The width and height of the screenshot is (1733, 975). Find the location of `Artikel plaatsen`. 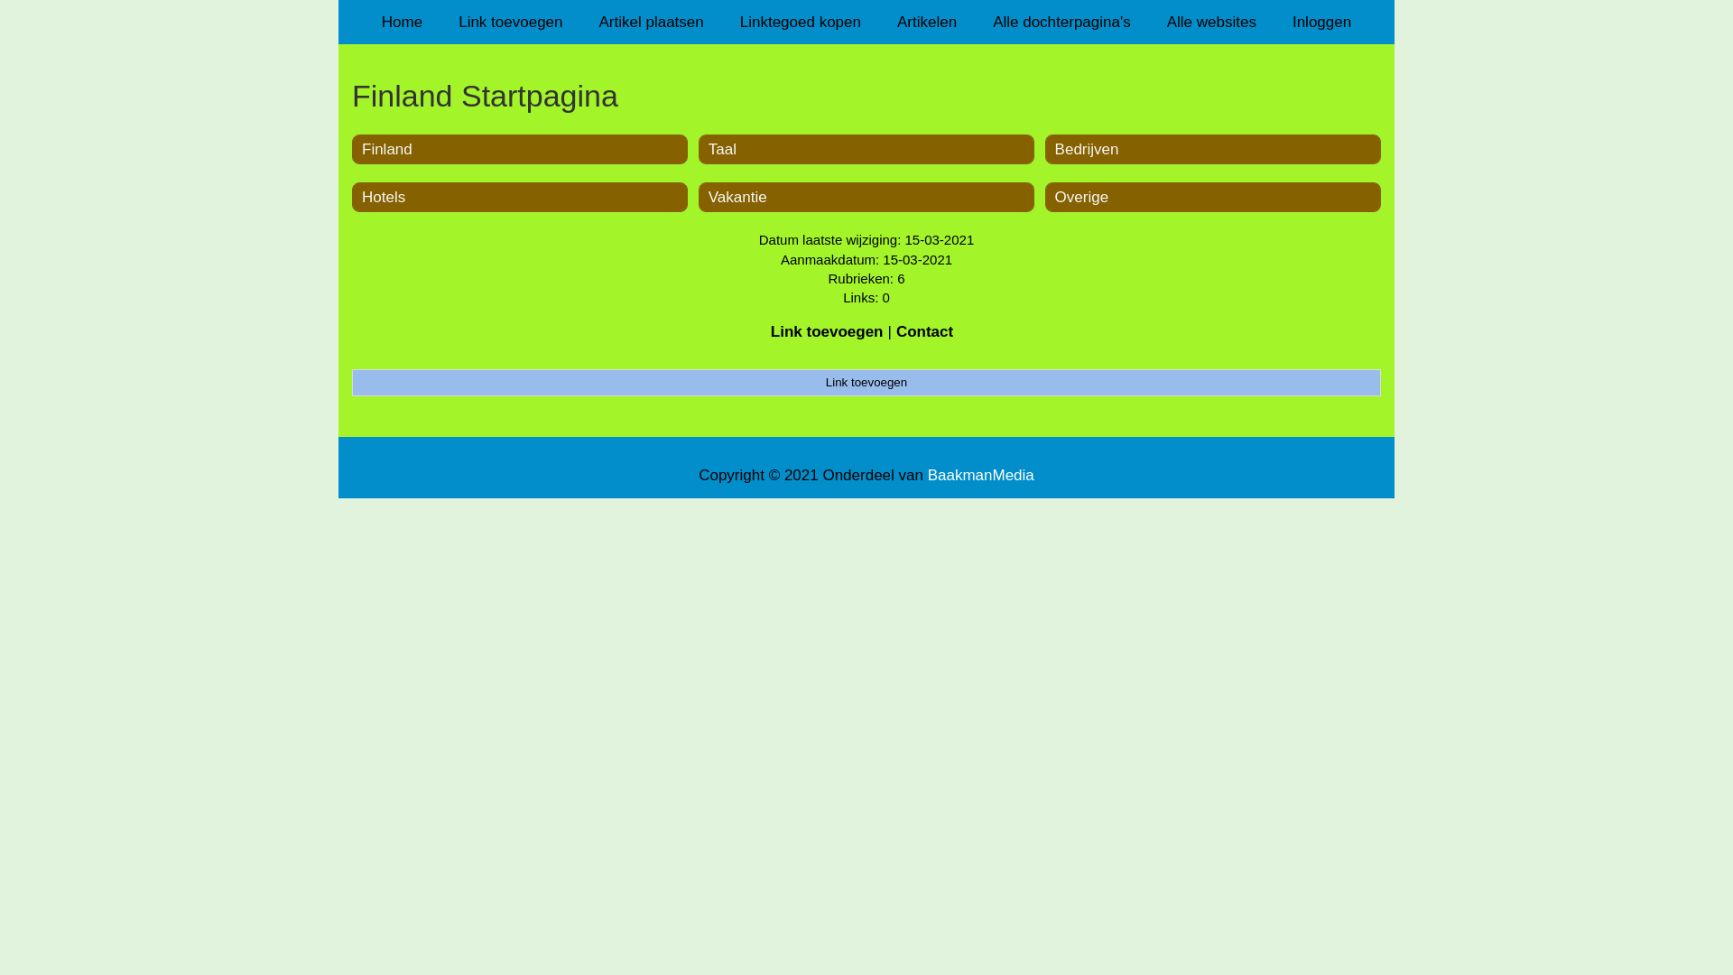

Artikel plaatsen is located at coordinates (652, 22).